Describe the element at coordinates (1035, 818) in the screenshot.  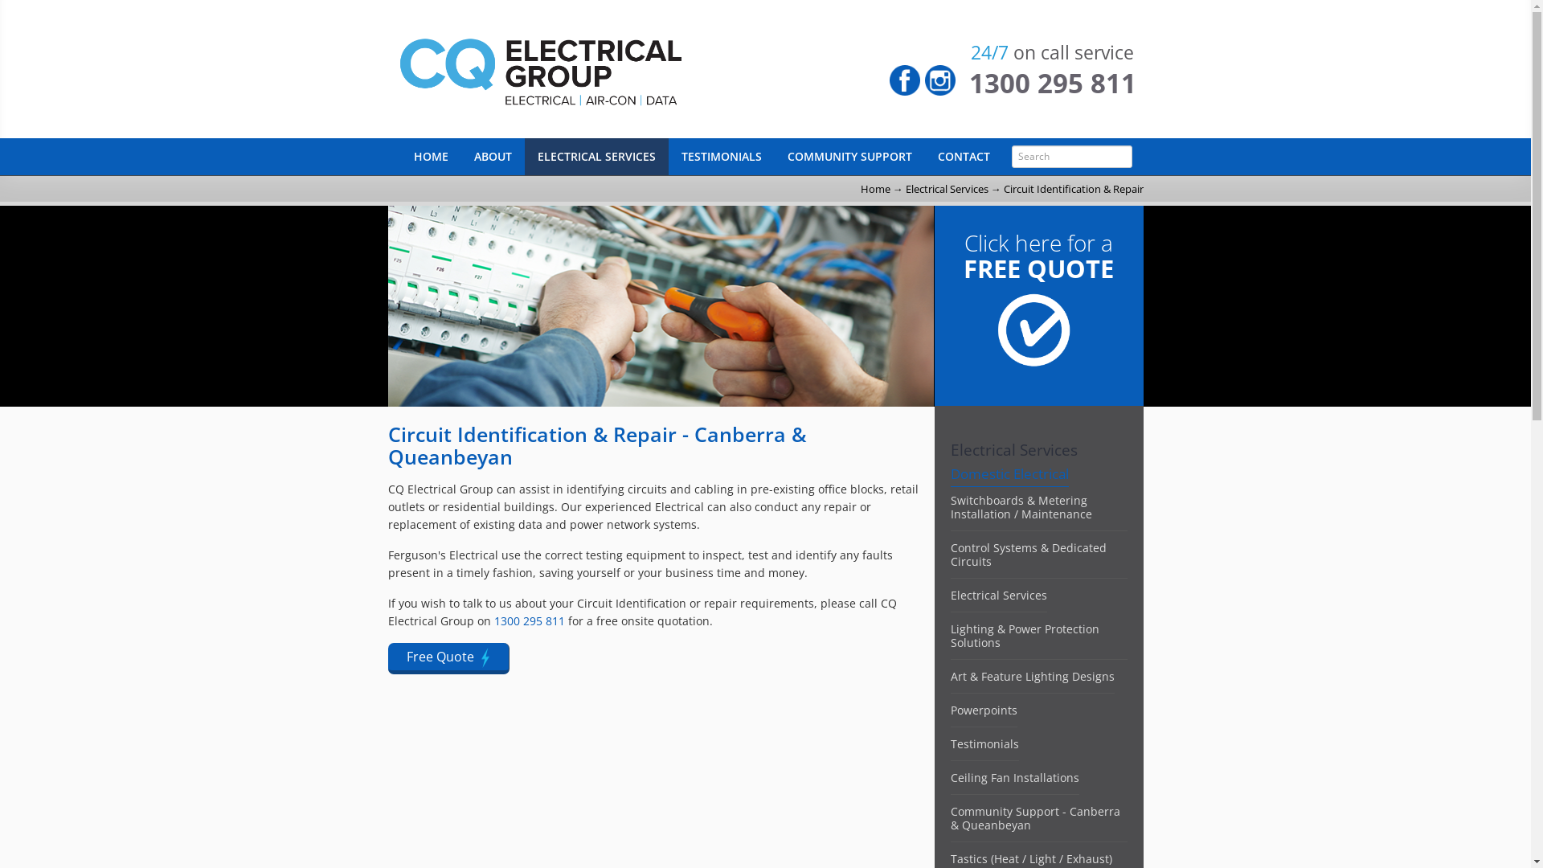
I see `Community Support - Canberra & Queanbeyan` at that location.